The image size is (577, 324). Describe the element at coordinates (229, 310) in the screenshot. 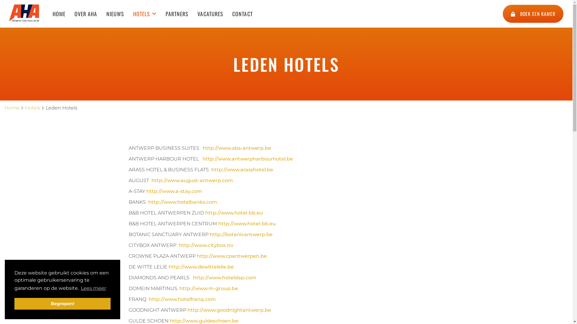

I see `http://www.goodnightantwerp.be` at that location.